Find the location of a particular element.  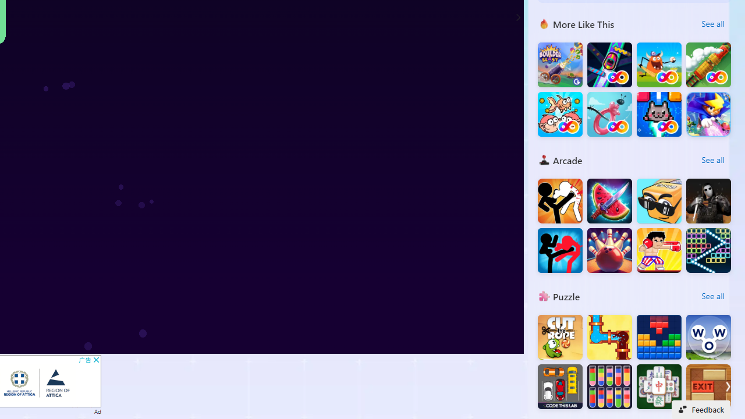

Cut the Rope is located at coordinates (560, 338).